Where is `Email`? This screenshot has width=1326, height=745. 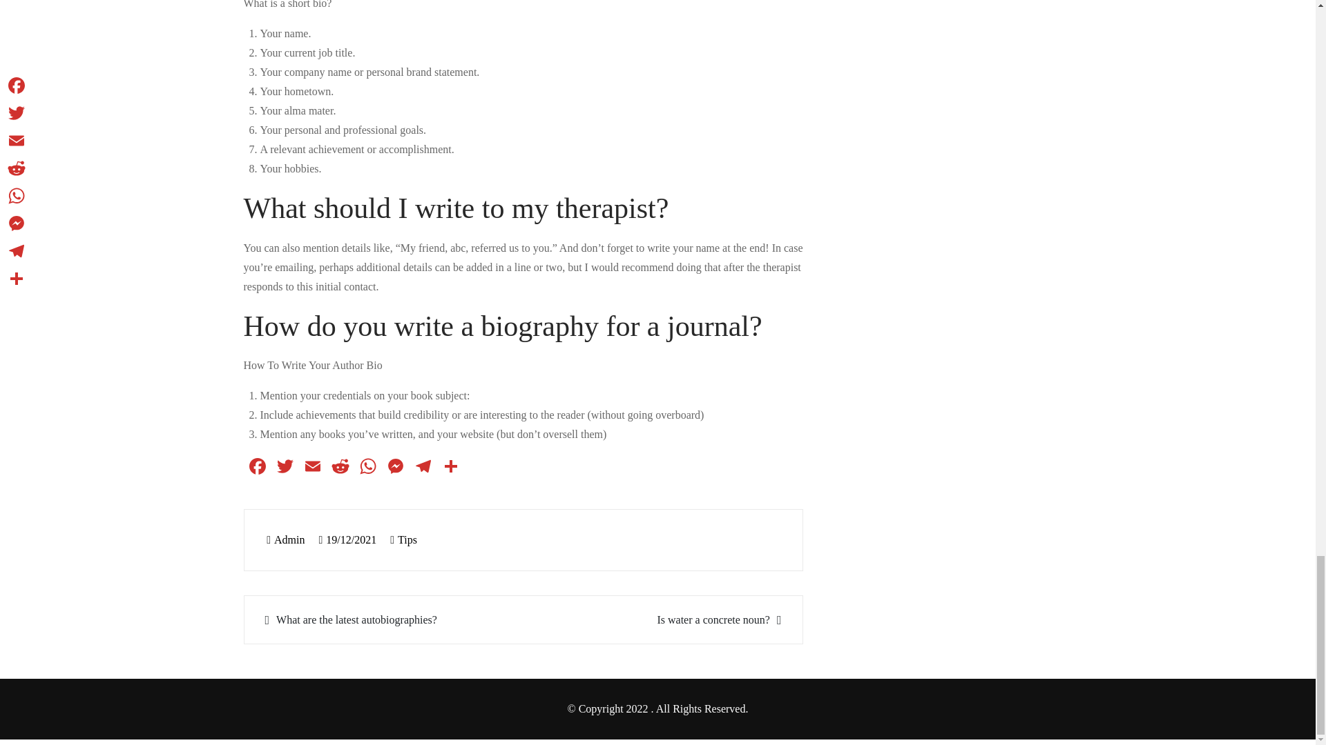
Email is located at coordinates (312, 468).